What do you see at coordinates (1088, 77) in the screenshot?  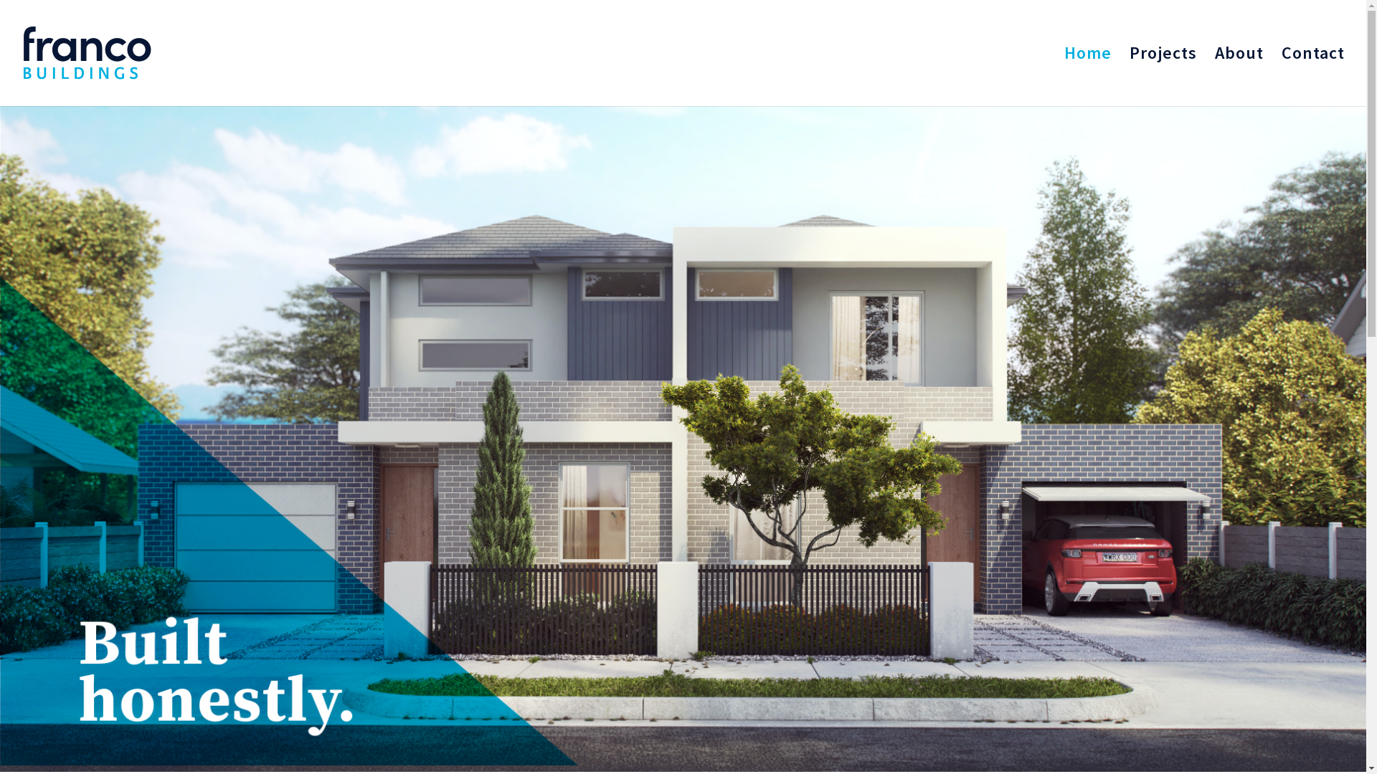 I see `Home` at bounding box center [1088, 77].